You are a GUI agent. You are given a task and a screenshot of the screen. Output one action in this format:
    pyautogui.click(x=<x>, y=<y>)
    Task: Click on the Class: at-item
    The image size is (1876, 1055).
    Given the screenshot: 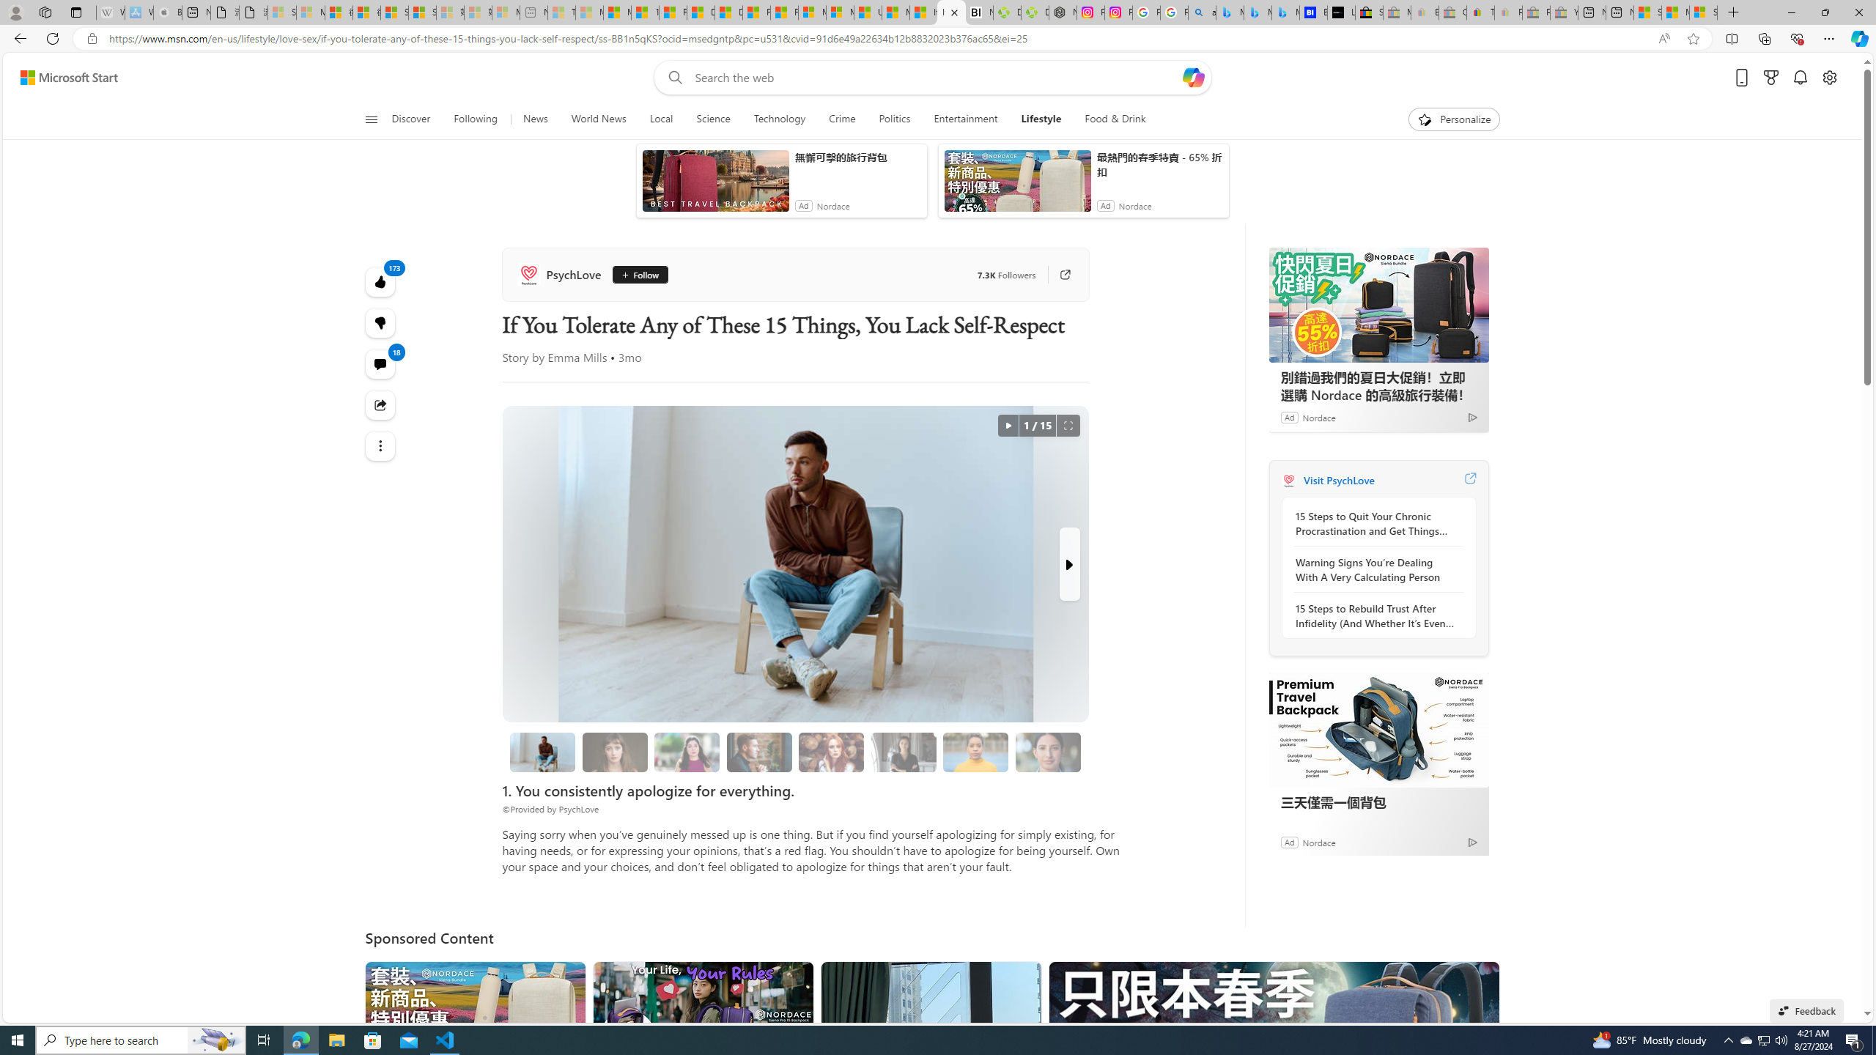 What is the action you would take?
    pyautogui.click(x=381, y=445)
    